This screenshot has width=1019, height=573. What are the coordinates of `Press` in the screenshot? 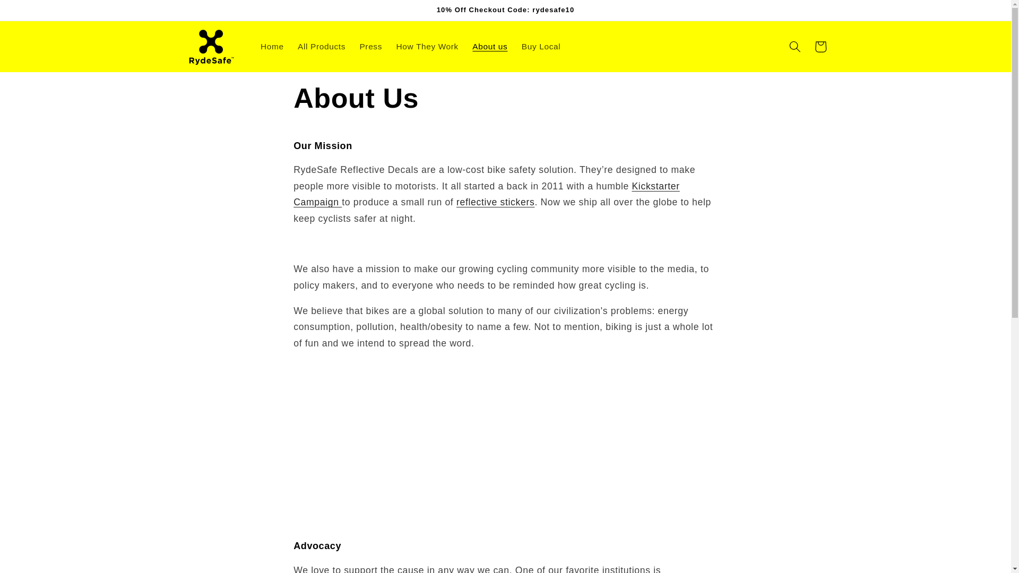 It's located at (370, 47).